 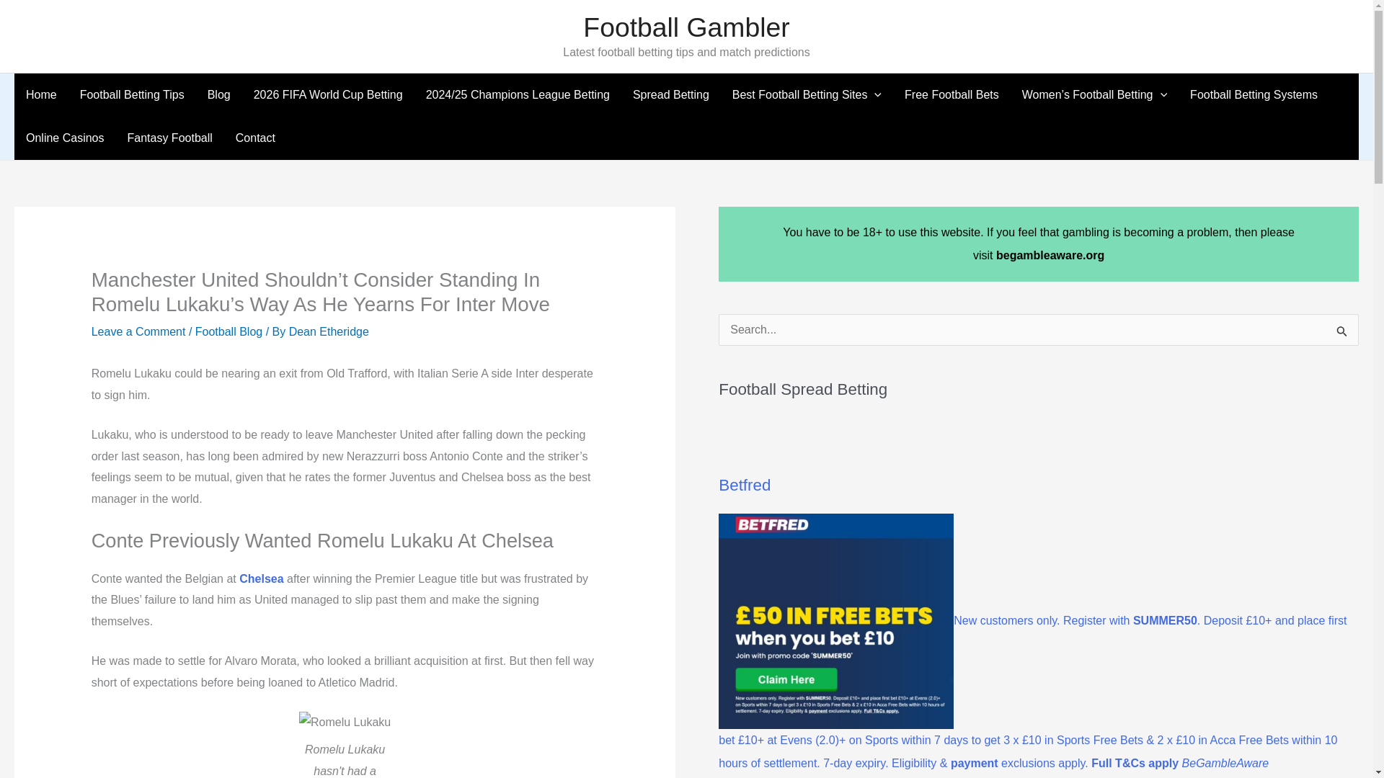 I want to click on 2026 FIFA World Cup Betting, so click(x=328, y=95).